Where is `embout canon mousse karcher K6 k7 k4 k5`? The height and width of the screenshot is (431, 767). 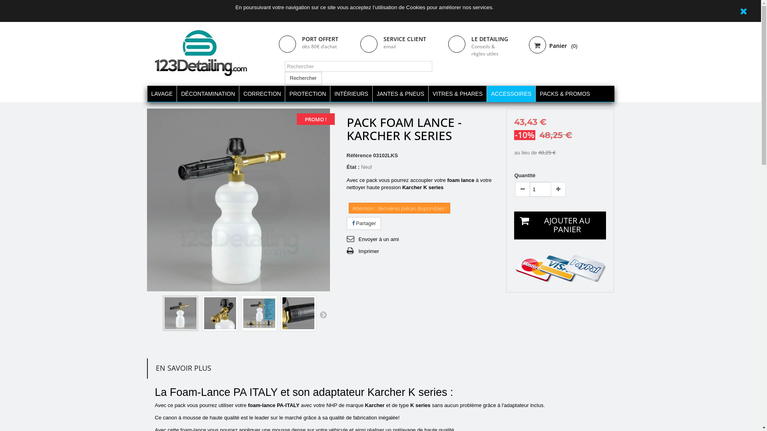 embout canon mousse karcher K6 k7 k4 k5 is located at coordinates (220, 313).